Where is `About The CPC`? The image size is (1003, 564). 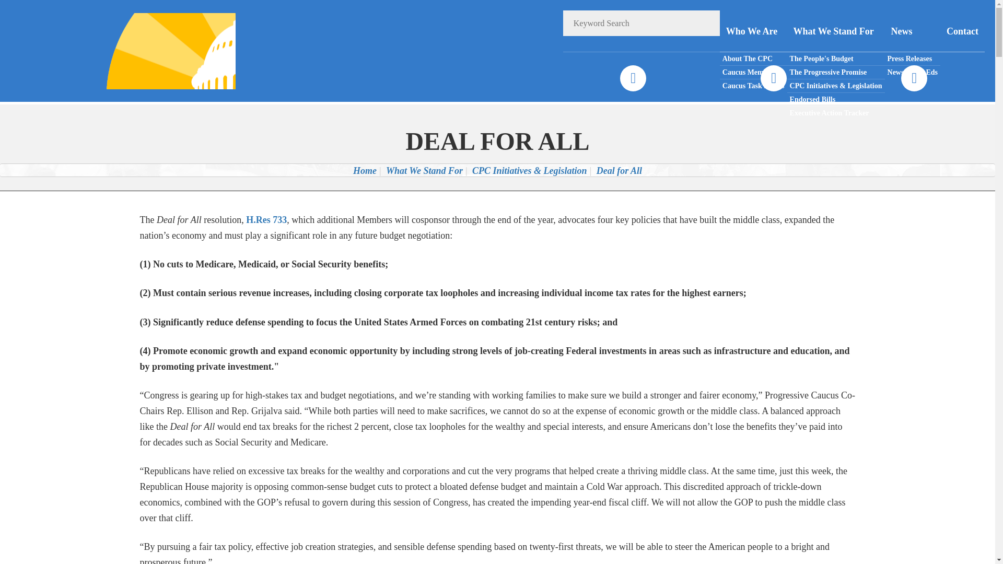
About The CPC is located at coordinates (753, 59).